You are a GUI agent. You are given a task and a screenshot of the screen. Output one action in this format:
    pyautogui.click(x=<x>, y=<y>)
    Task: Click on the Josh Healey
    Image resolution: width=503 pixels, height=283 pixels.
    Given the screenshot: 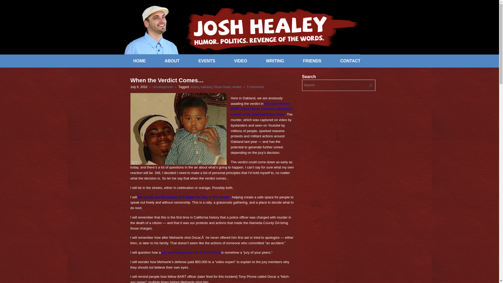 What is the action you would take?
    pyautogui.click(x=242, y=29)
    